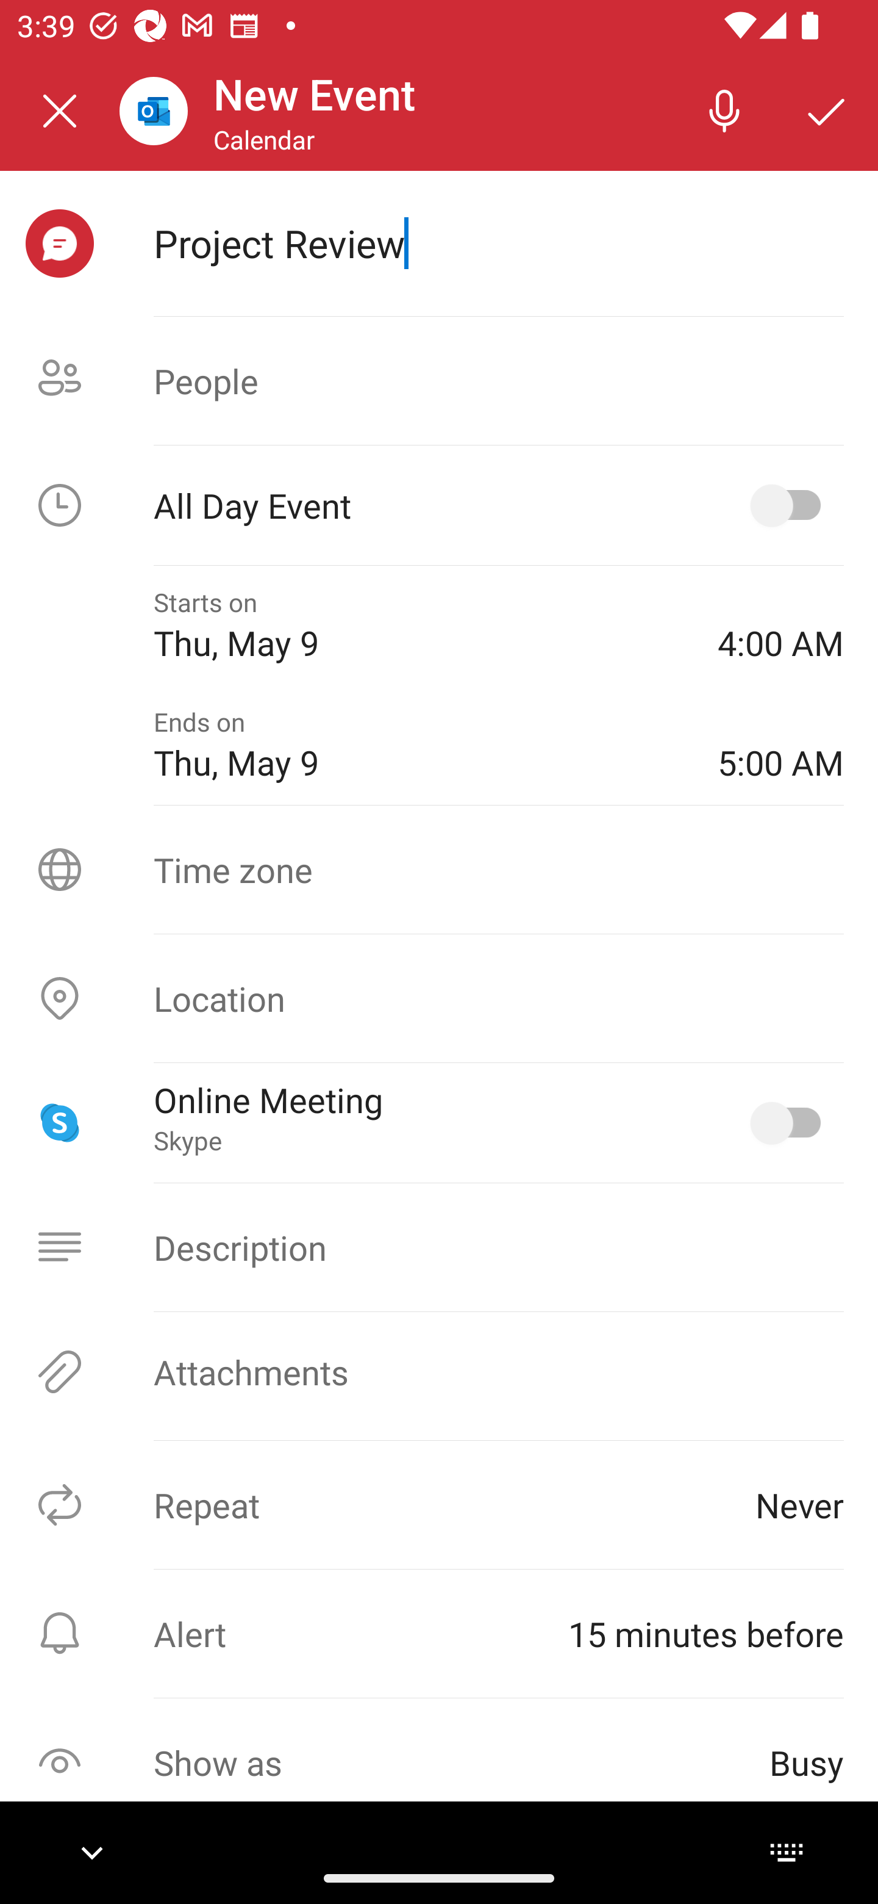 The height and width of the screenshot is (1904, 878). Describe the element at coordinates (439, 998) in the screenshot. I see `Location` at that location.